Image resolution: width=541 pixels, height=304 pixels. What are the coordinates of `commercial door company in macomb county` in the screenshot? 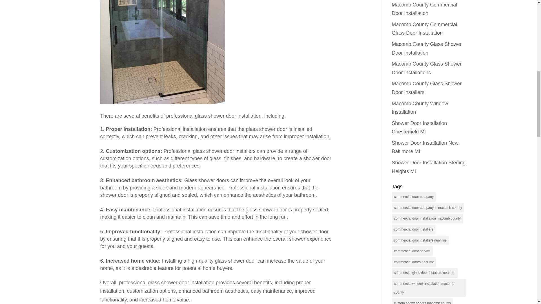 It's located at (428, 208).